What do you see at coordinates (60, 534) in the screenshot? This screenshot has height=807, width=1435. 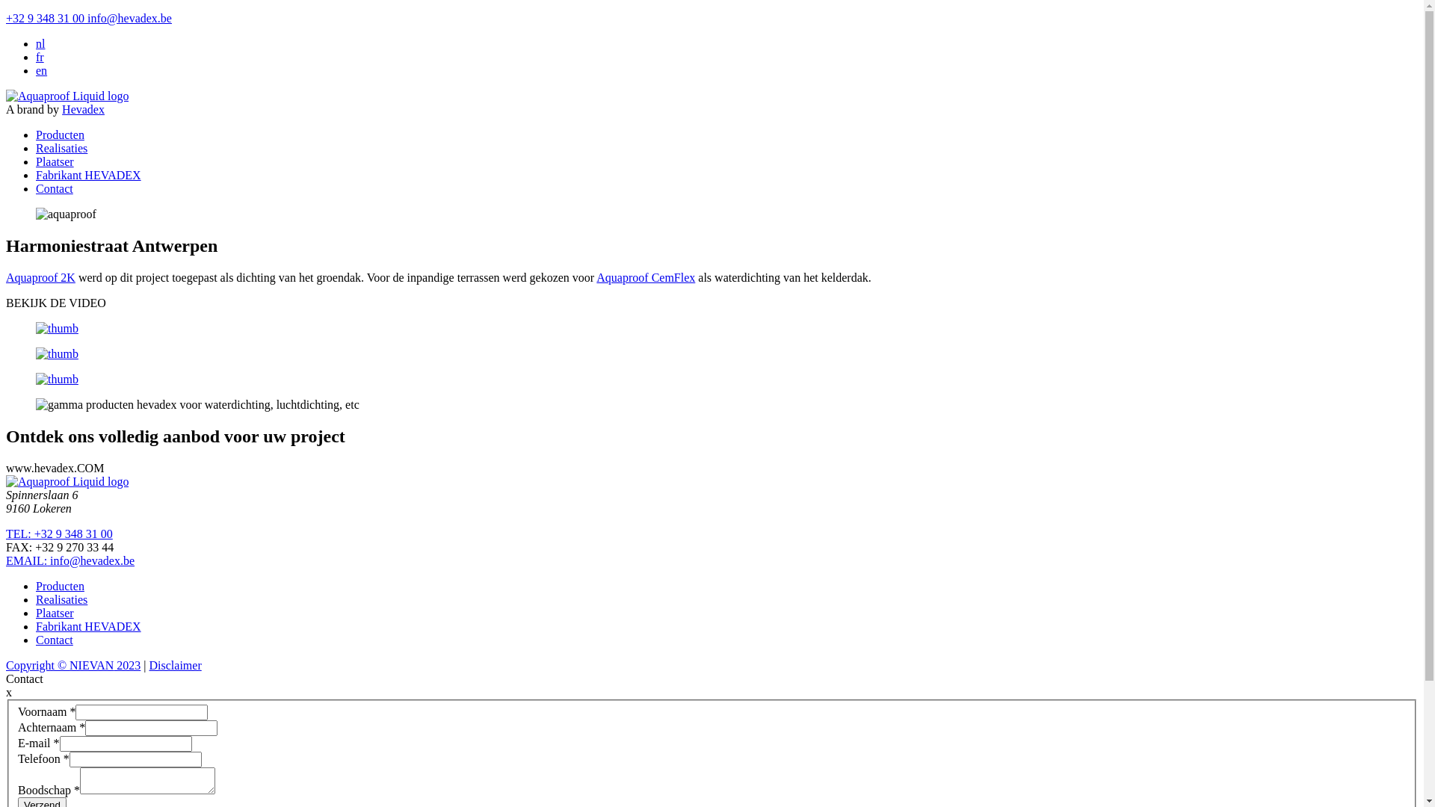 I see `TEL: +32 9 348 31 00` at bounding box center [60, 534].